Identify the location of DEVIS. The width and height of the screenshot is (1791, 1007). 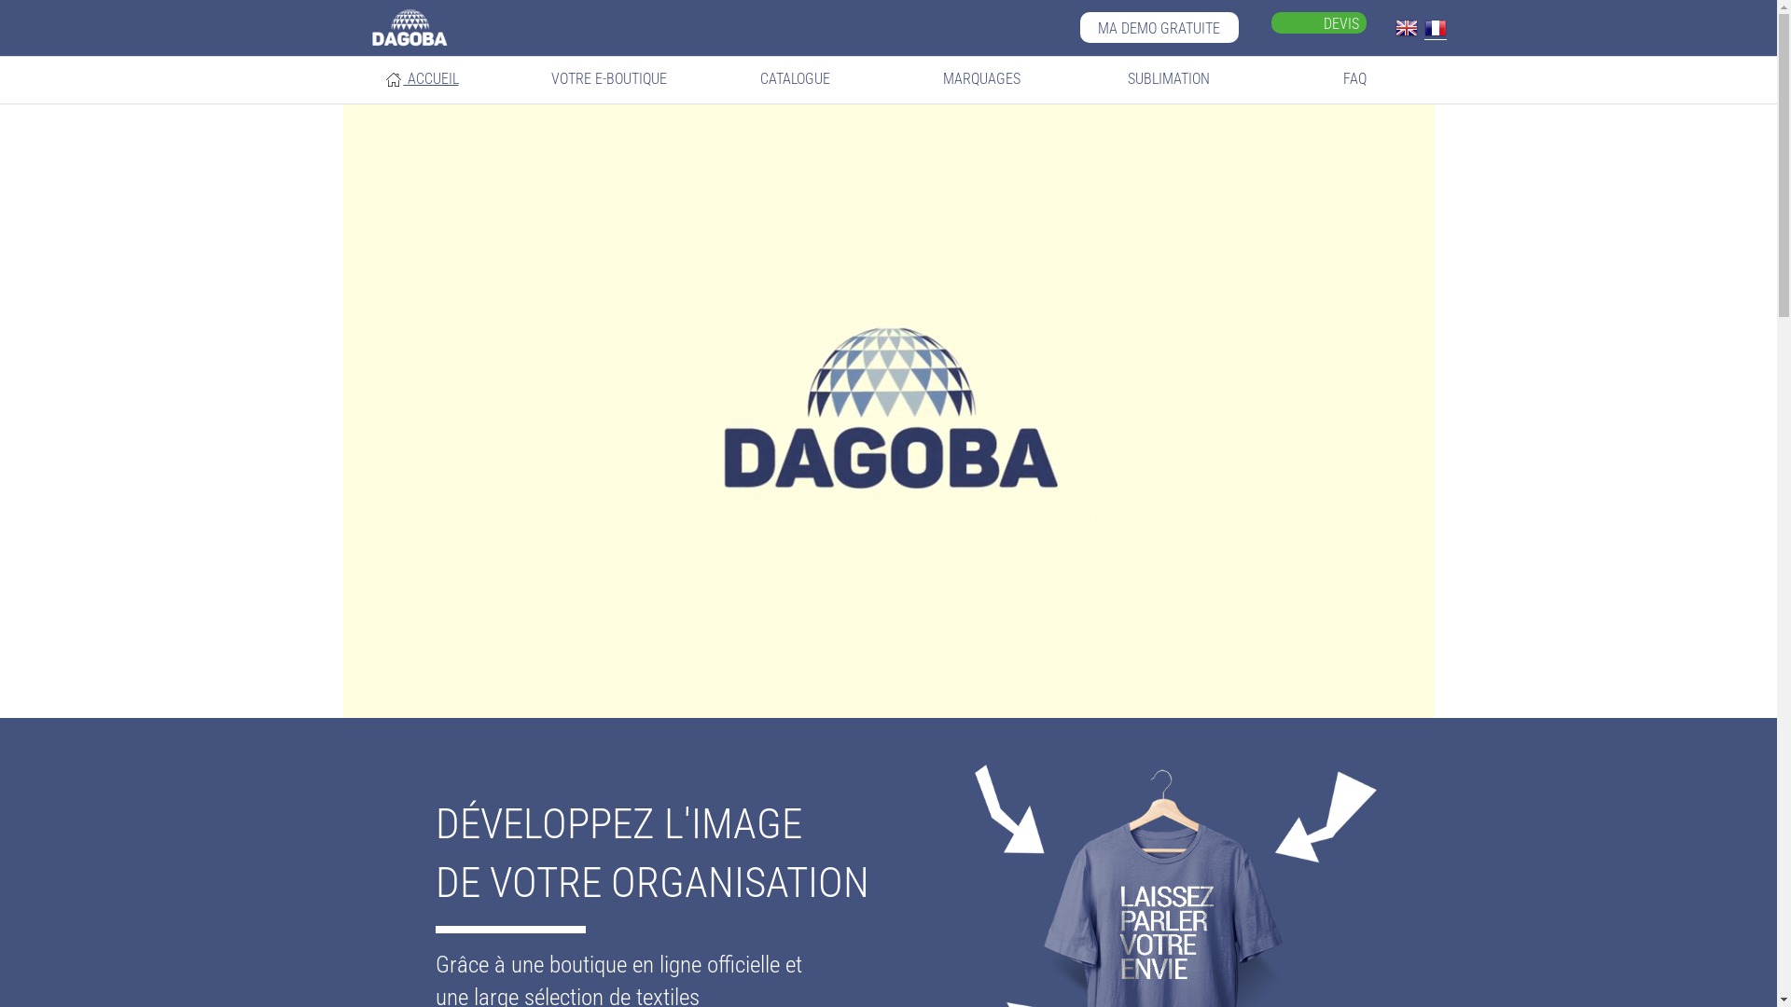
(1341, 24).